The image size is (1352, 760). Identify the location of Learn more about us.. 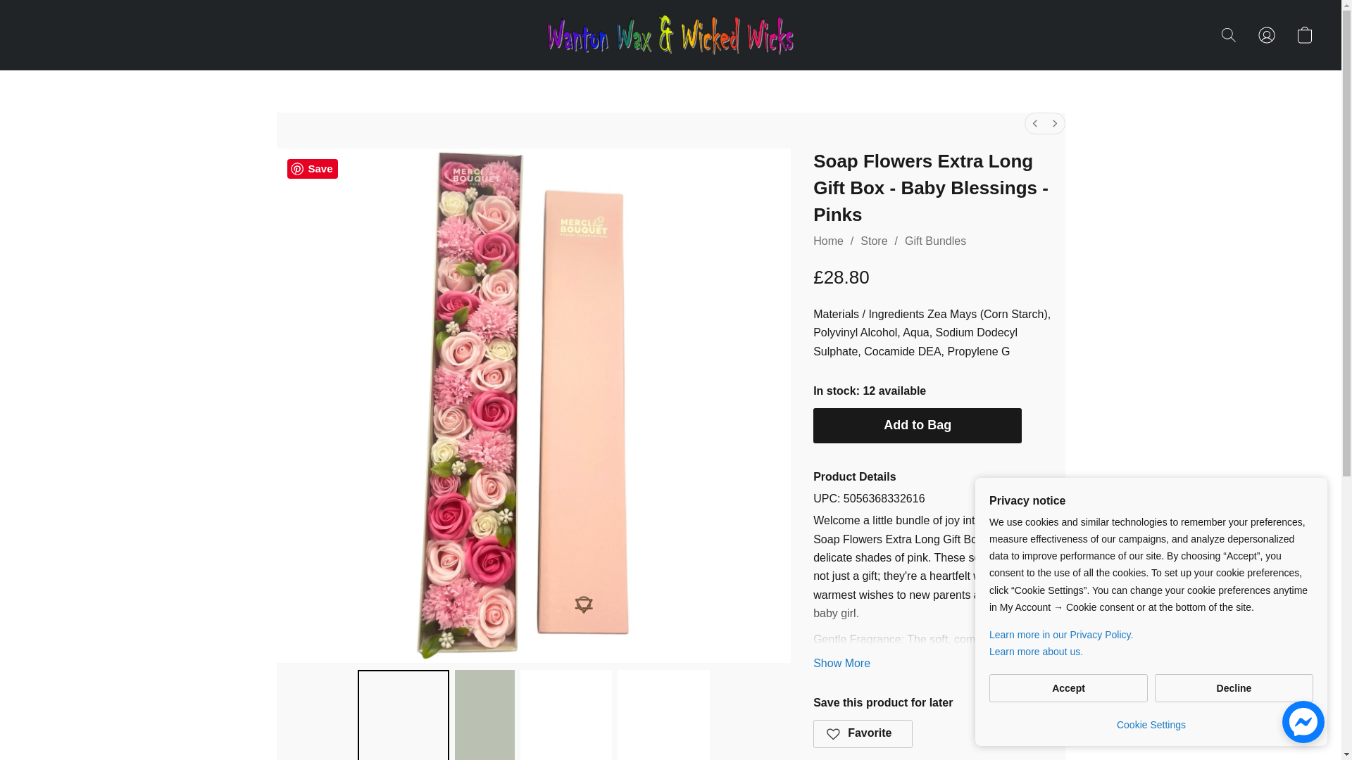
(1151, 652).